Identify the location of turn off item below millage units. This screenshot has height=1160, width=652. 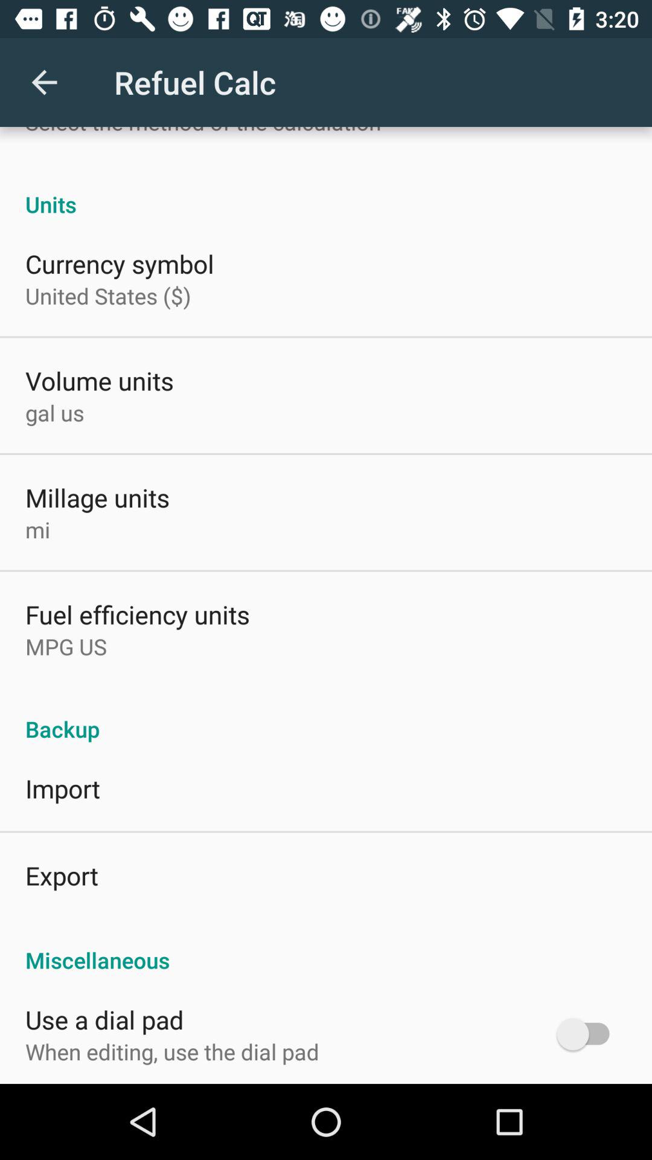
(37, 529).